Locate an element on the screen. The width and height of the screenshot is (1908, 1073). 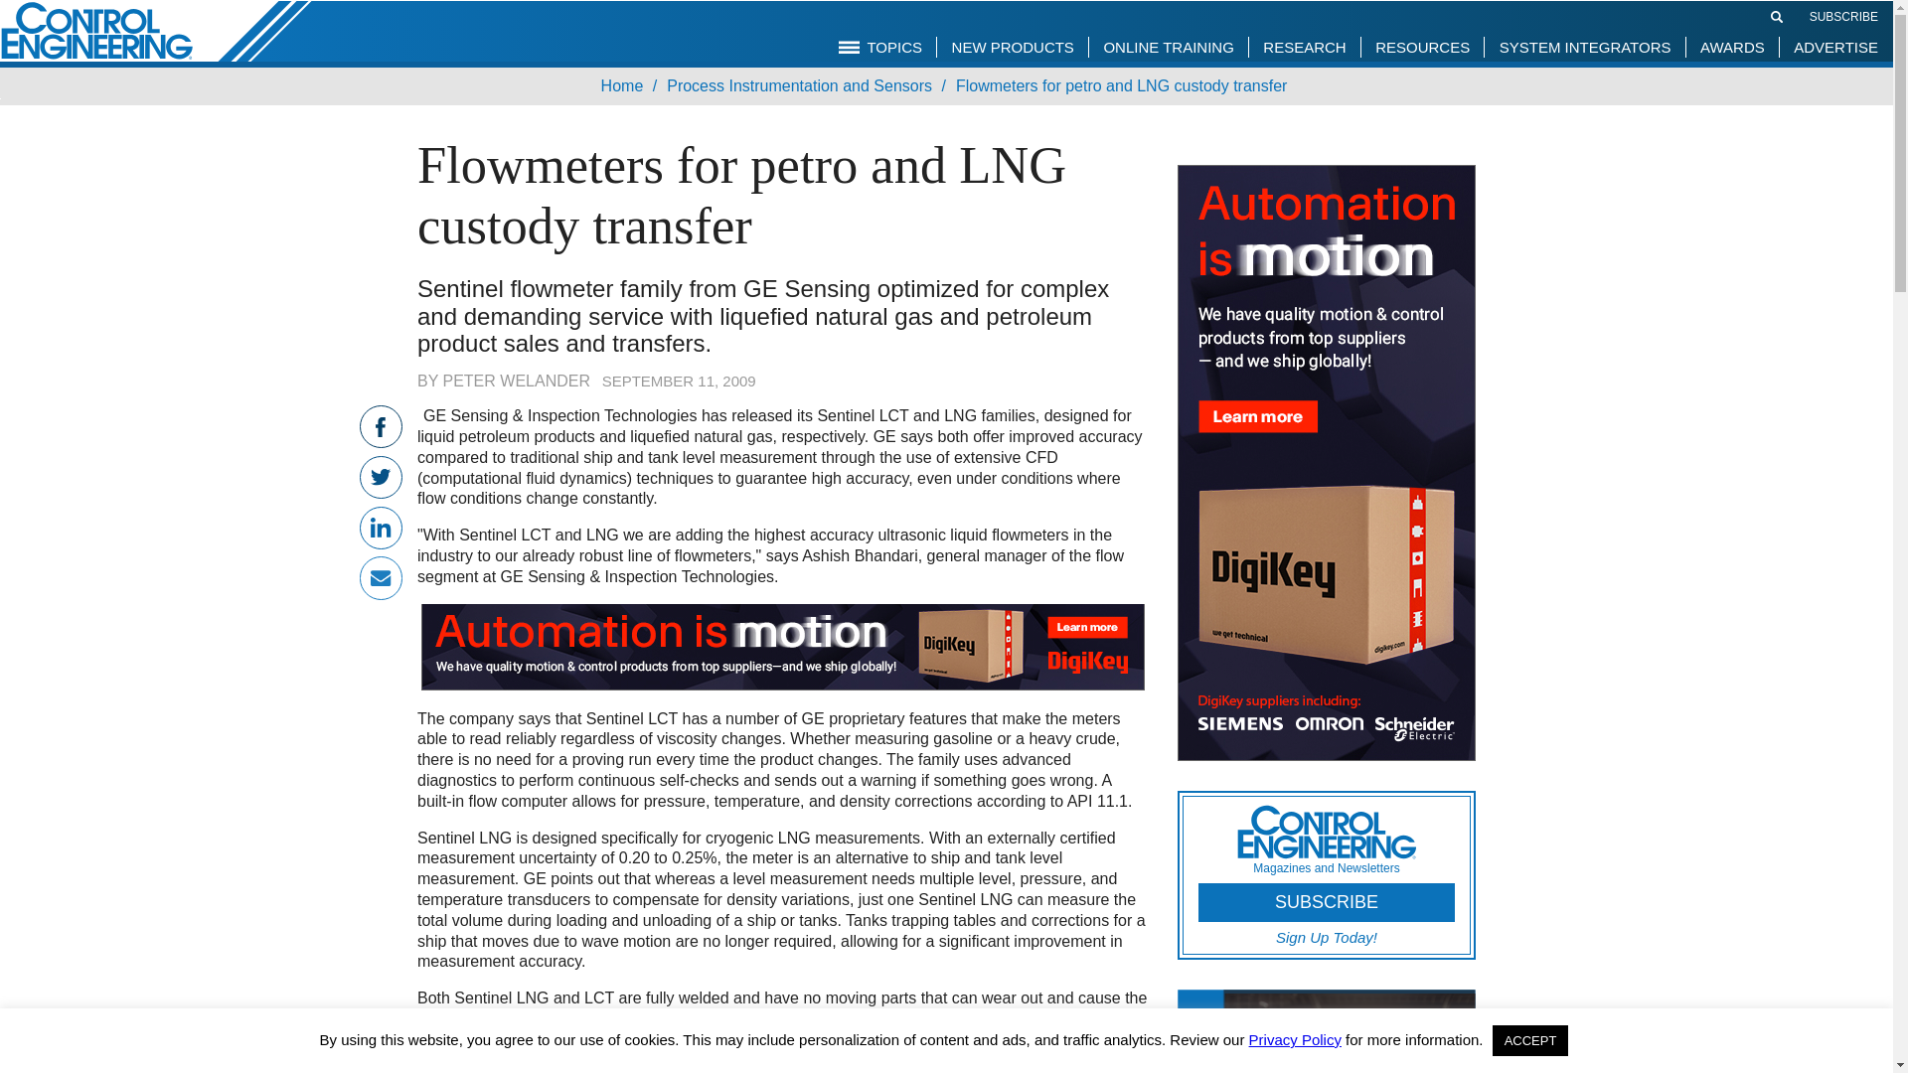
RESOURCES is located at coordinates (1421, 46).